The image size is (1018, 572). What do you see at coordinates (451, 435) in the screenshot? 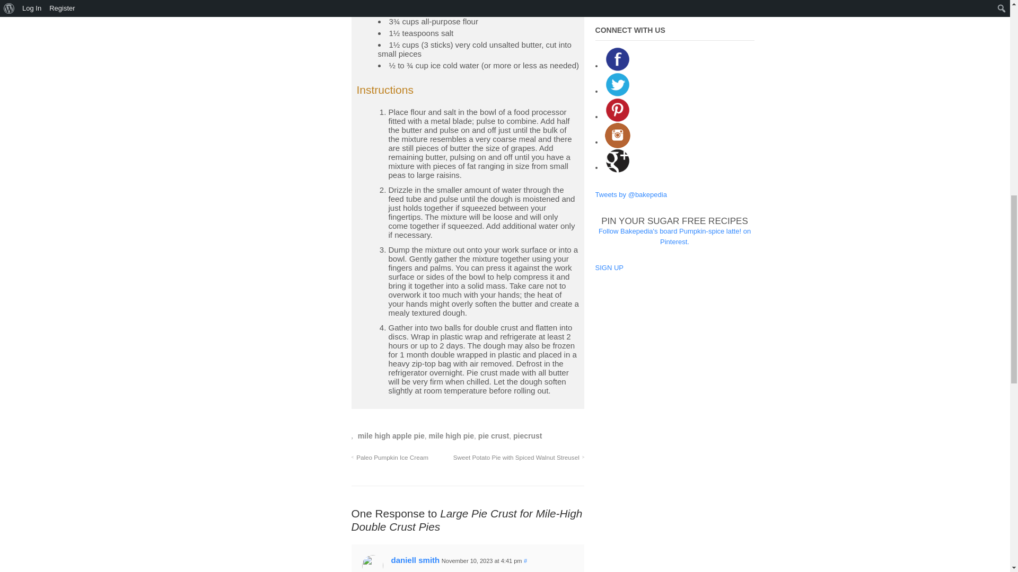
I see `mile high pie` at bounding box center [451, 435].